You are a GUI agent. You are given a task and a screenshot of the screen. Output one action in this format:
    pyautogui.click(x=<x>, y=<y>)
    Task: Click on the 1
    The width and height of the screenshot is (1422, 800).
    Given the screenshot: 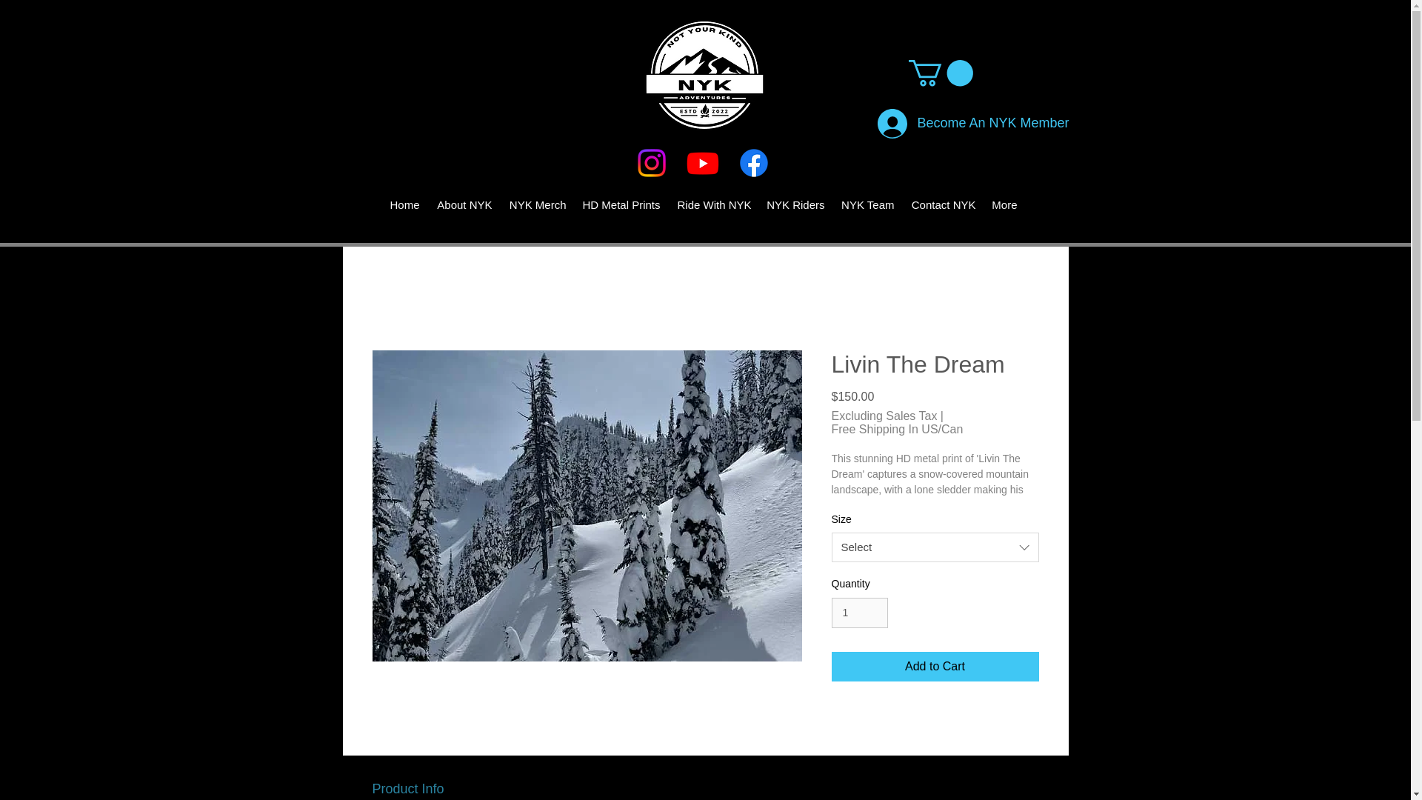 What is the action you would take?
    pyautogui.click(x=859, y=612)
    